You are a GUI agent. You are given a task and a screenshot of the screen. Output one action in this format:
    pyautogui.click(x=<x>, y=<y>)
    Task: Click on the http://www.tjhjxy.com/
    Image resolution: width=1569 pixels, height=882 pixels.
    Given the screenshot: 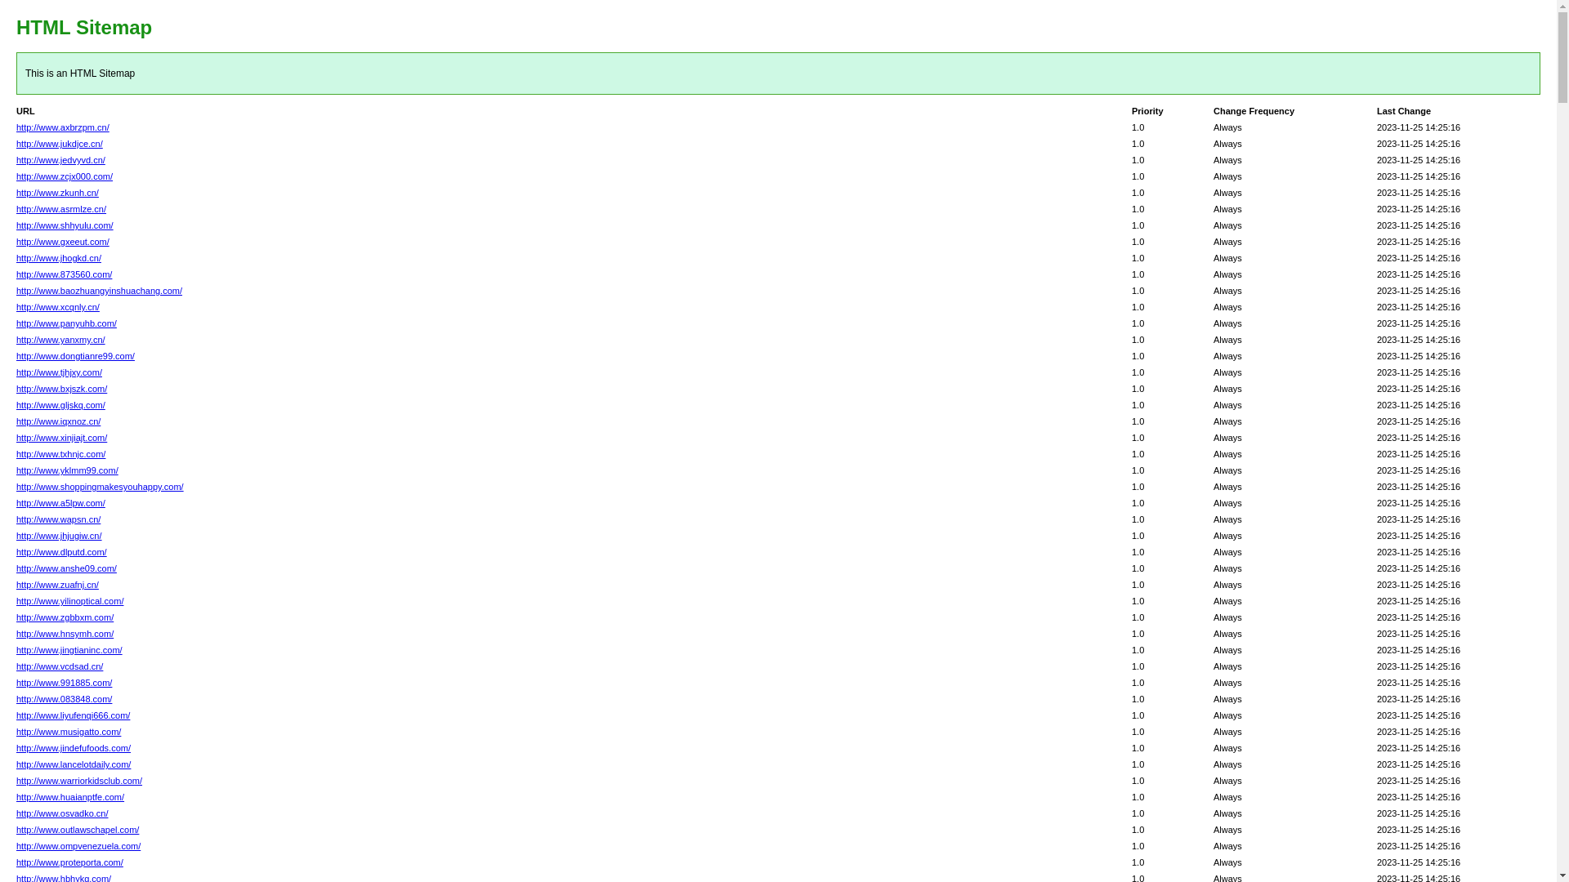 What is the action you would take?
    pyautogui.click(x=59, y=372)
    